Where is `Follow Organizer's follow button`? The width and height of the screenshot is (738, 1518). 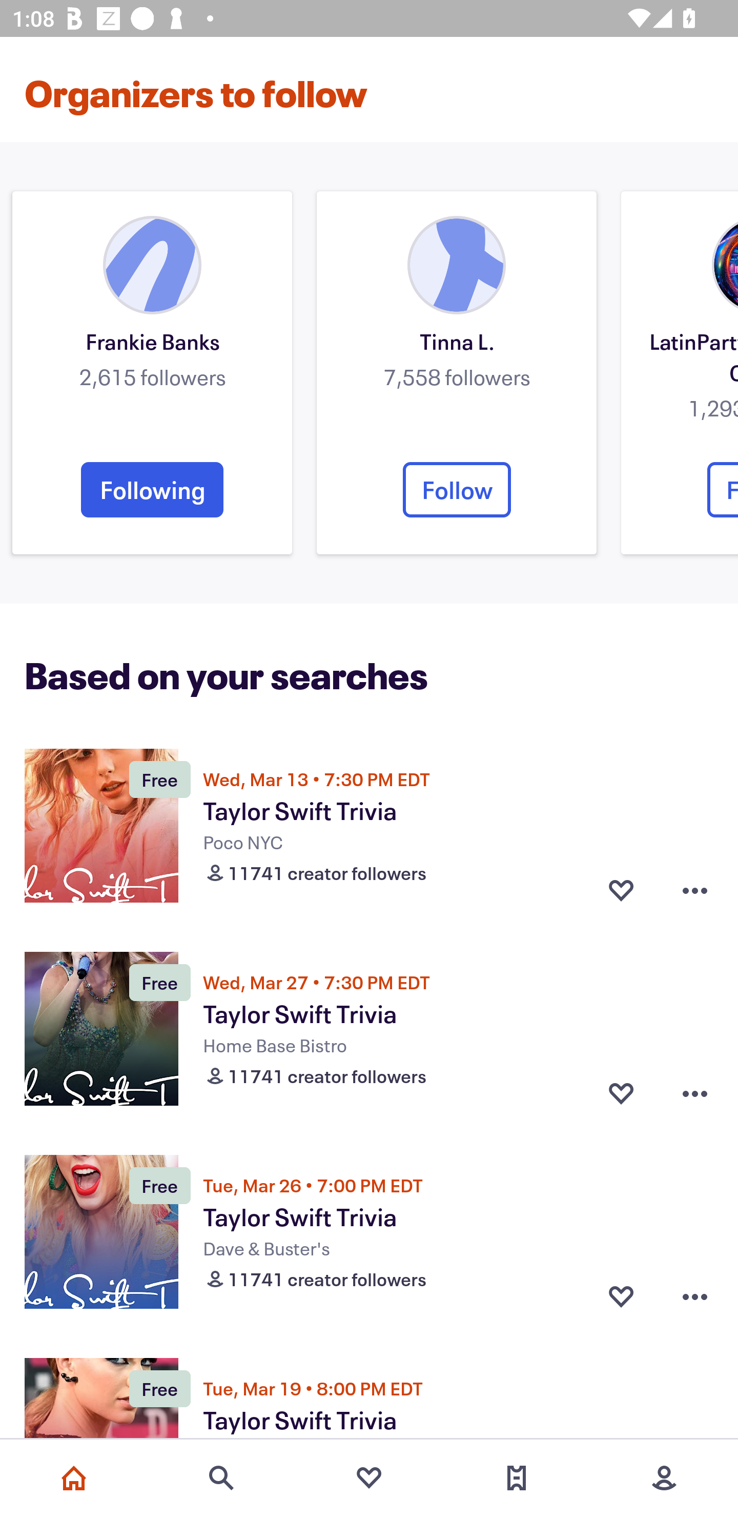 Follow Organizer's follow button is located at coordinates (457, 489).